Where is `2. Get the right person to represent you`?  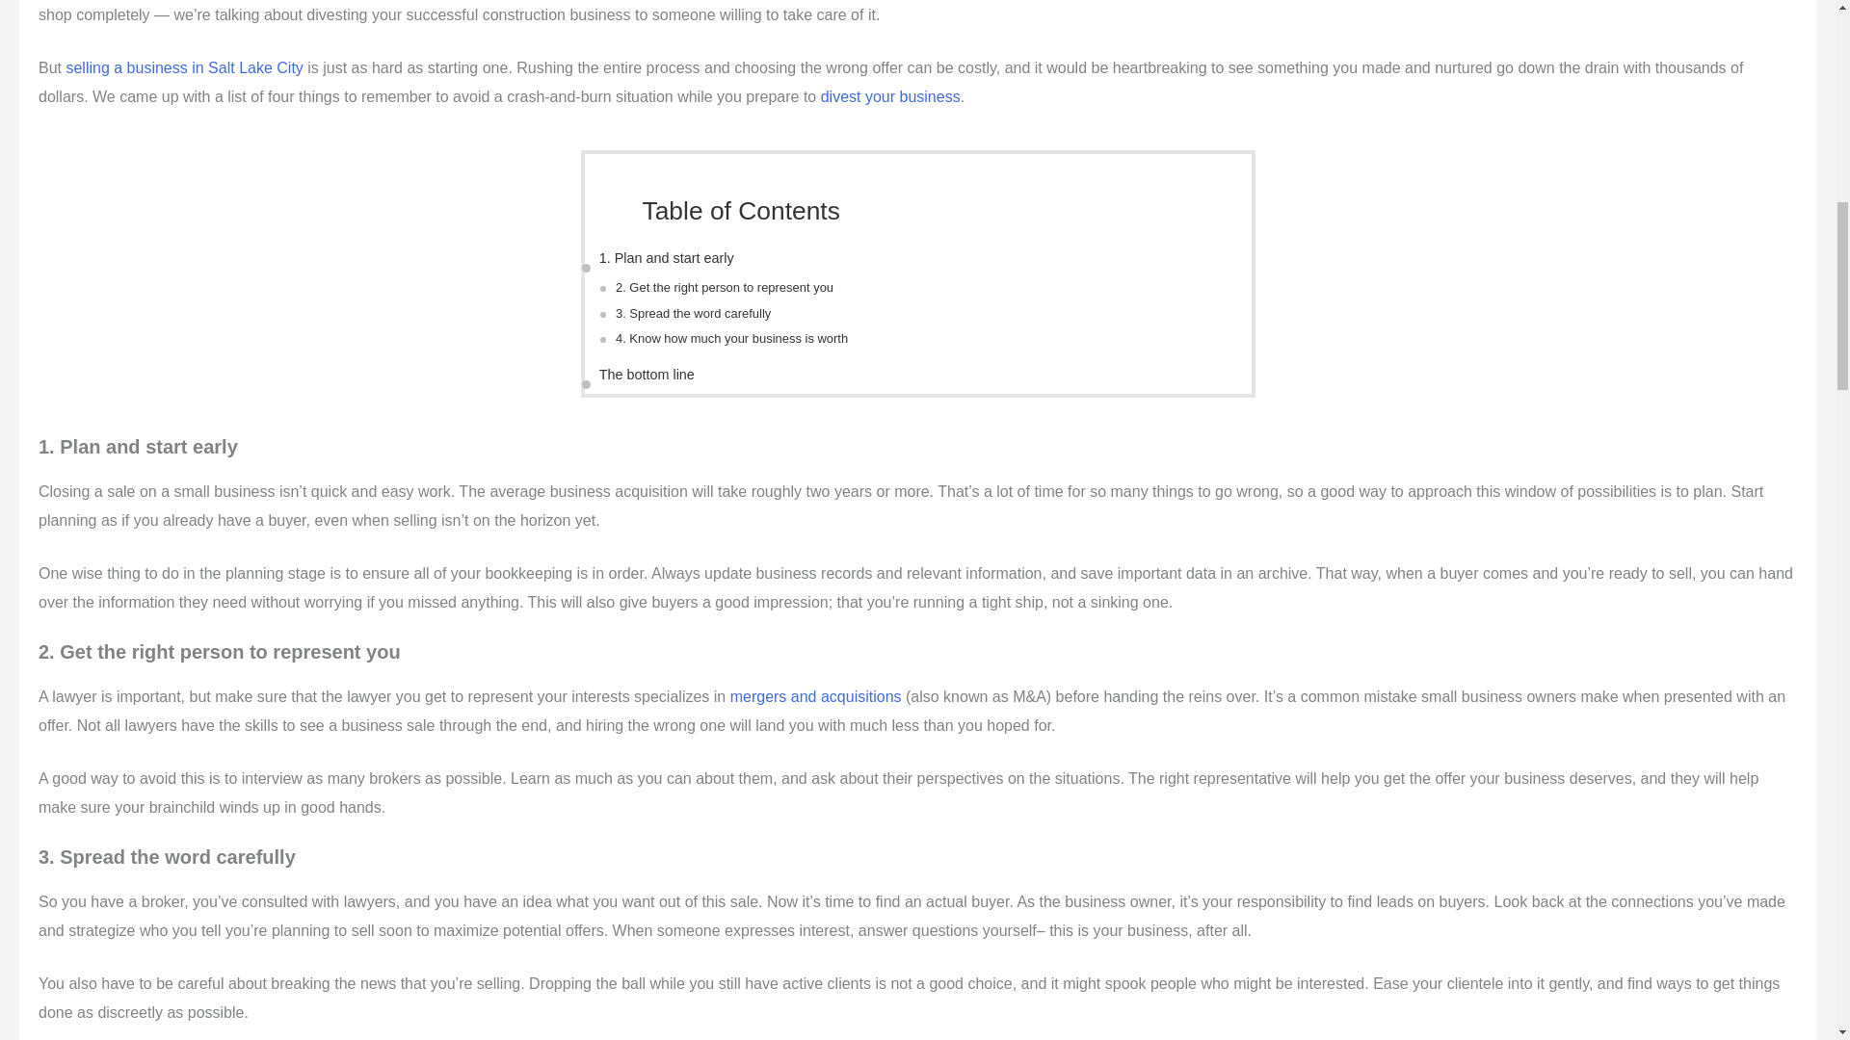
2. Get the right person to represent you is located at coordinates (725, 287).